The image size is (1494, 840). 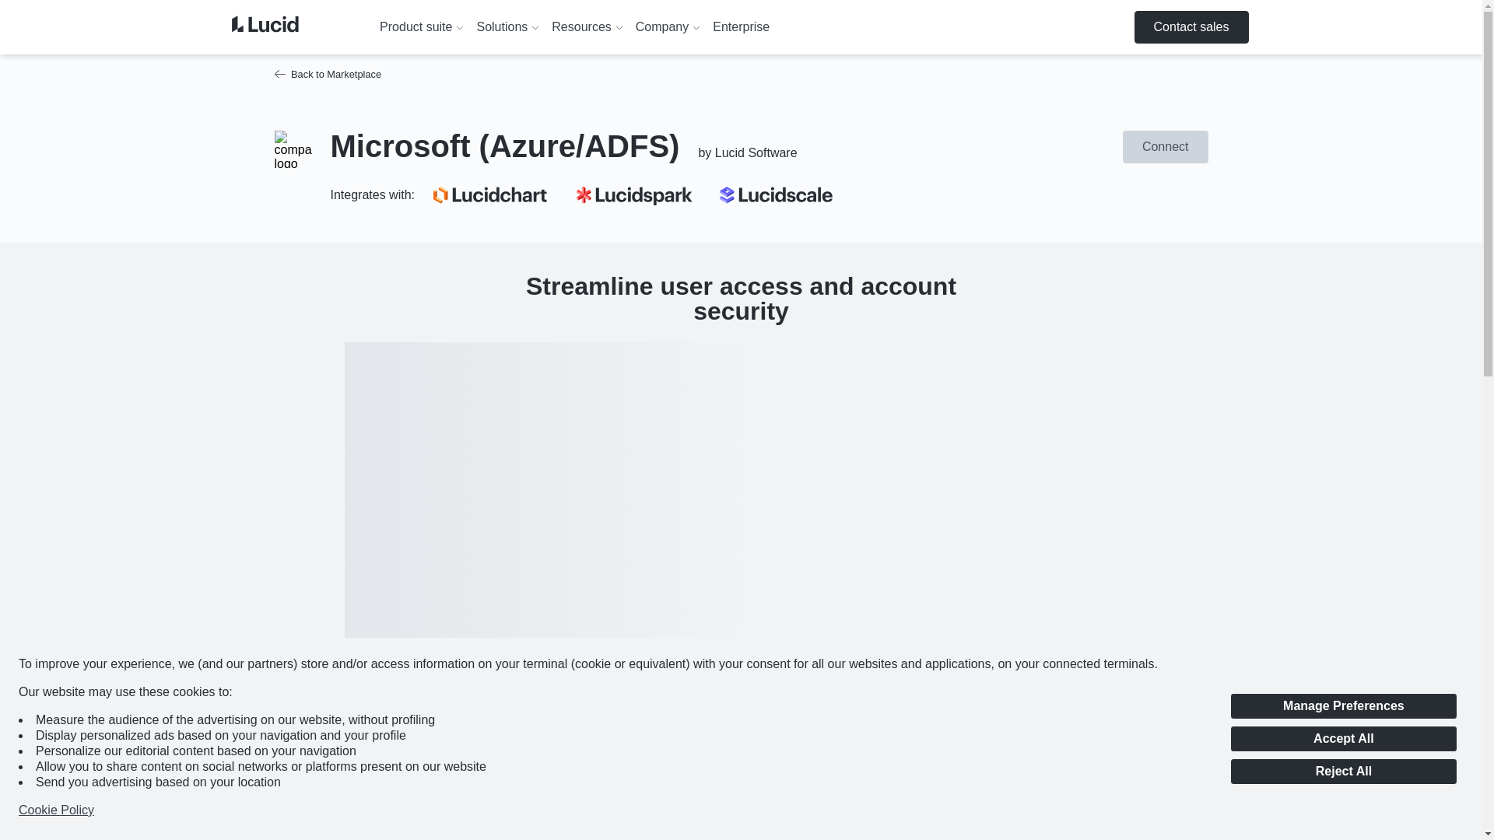 I want to click on Solutions, so click(x=507, y=27).